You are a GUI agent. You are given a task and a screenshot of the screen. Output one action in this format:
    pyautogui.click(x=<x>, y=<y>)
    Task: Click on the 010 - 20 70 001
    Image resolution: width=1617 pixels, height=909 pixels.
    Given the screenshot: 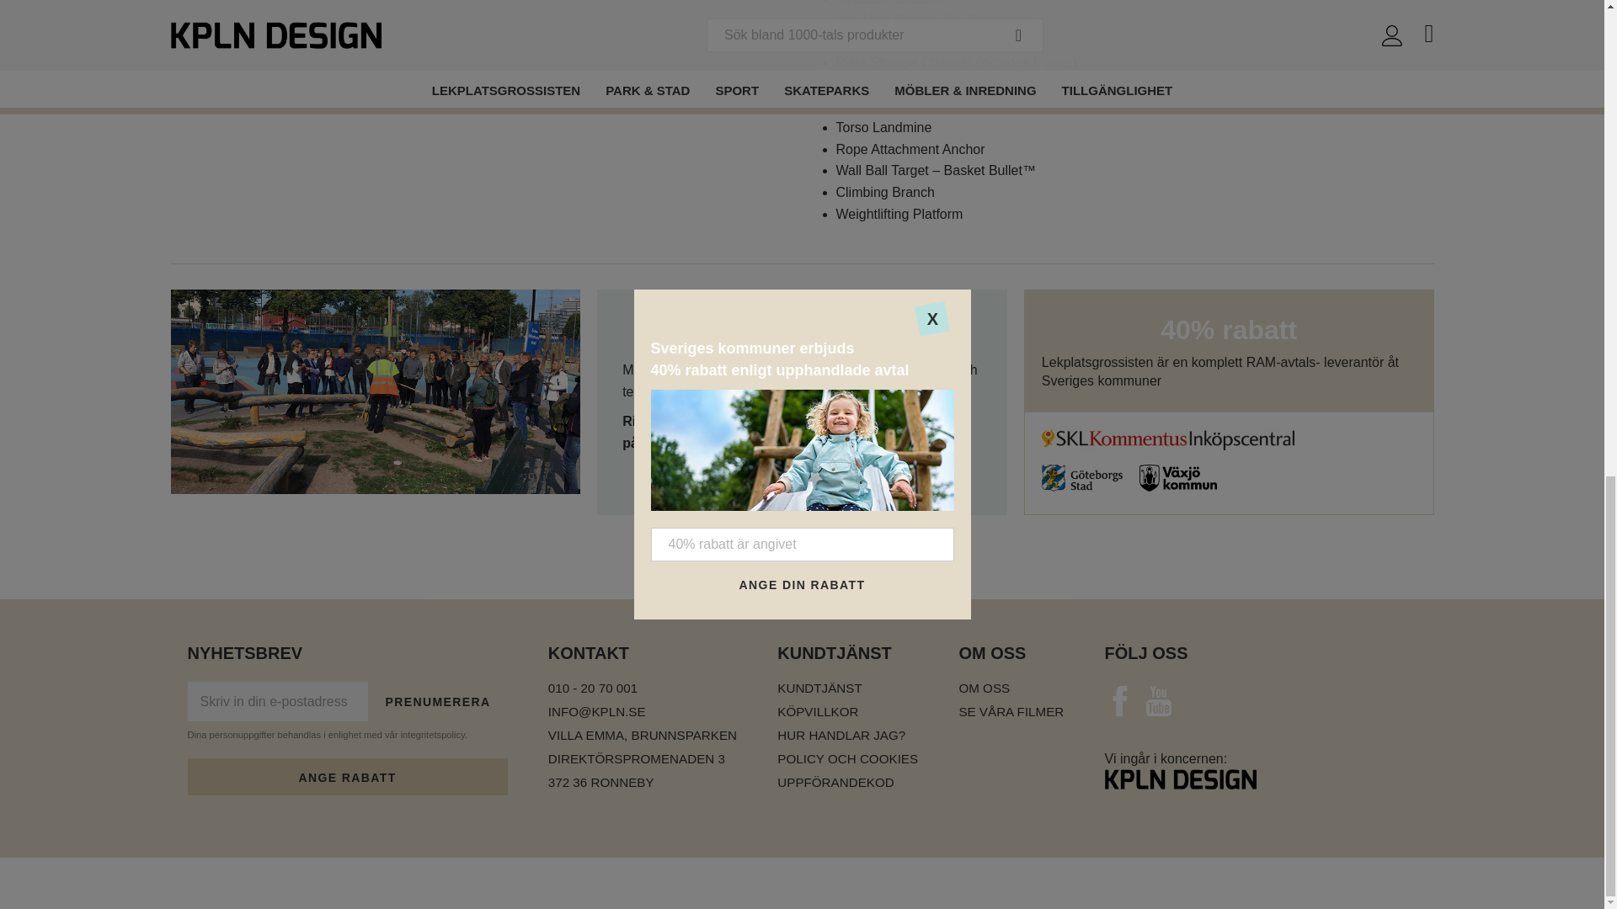 What is the action you would take?
    pyautogui.click(x=642, y=688)
    